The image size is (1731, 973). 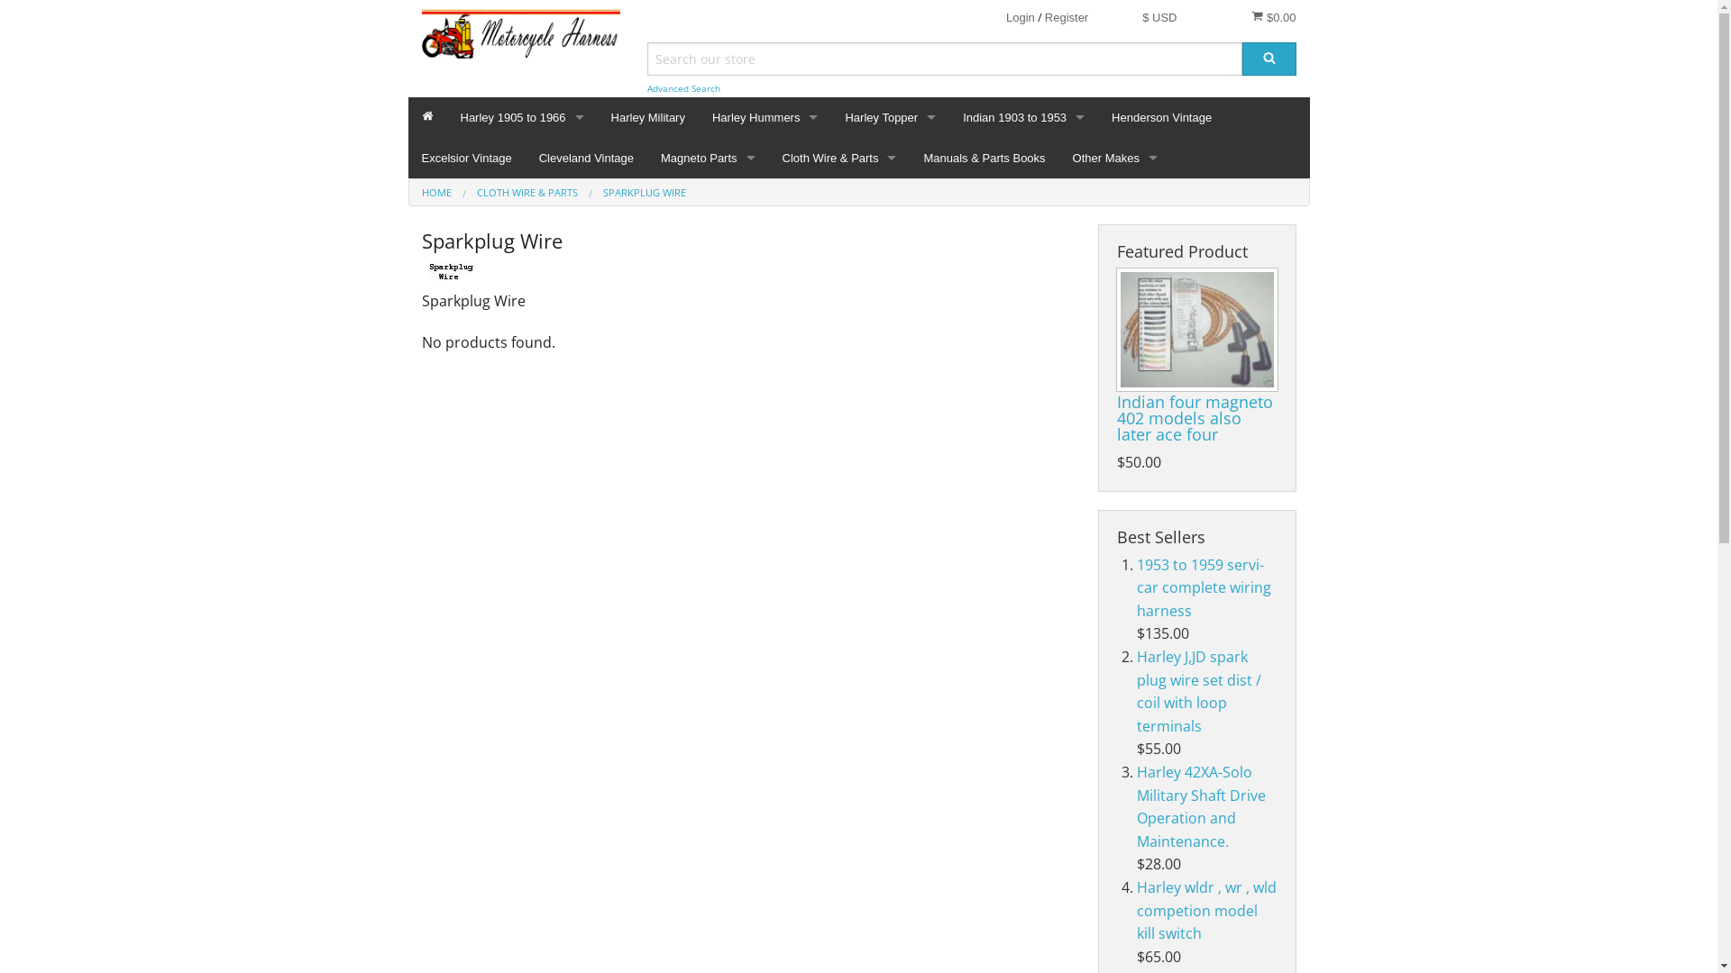 What do you see at coordinates (1204, 587) in the screenshot?
I see `1953 to 1959 servi-car complete wiring harness` at bounding box center [1204, 587].